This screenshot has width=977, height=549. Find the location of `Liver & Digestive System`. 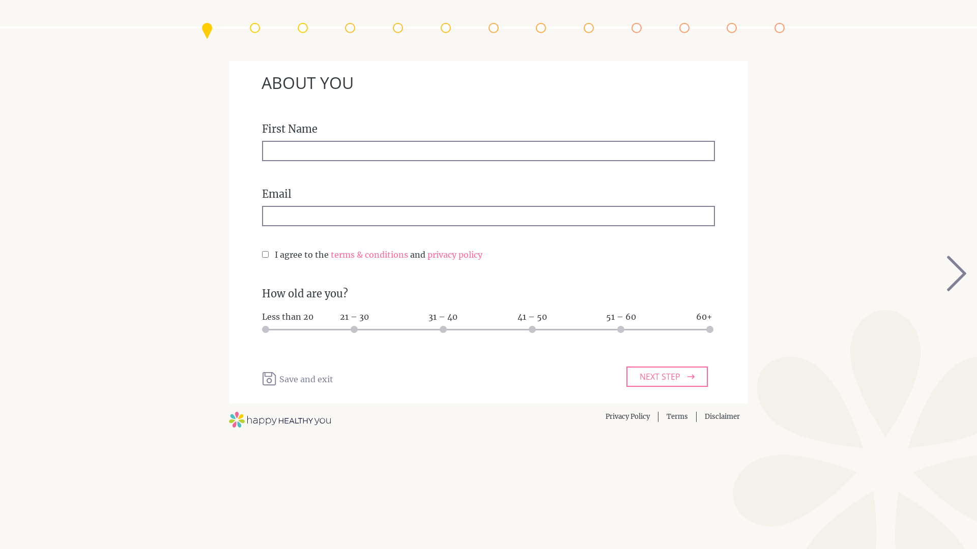

Liver & Digestive System is located at coordinates (589, 28).